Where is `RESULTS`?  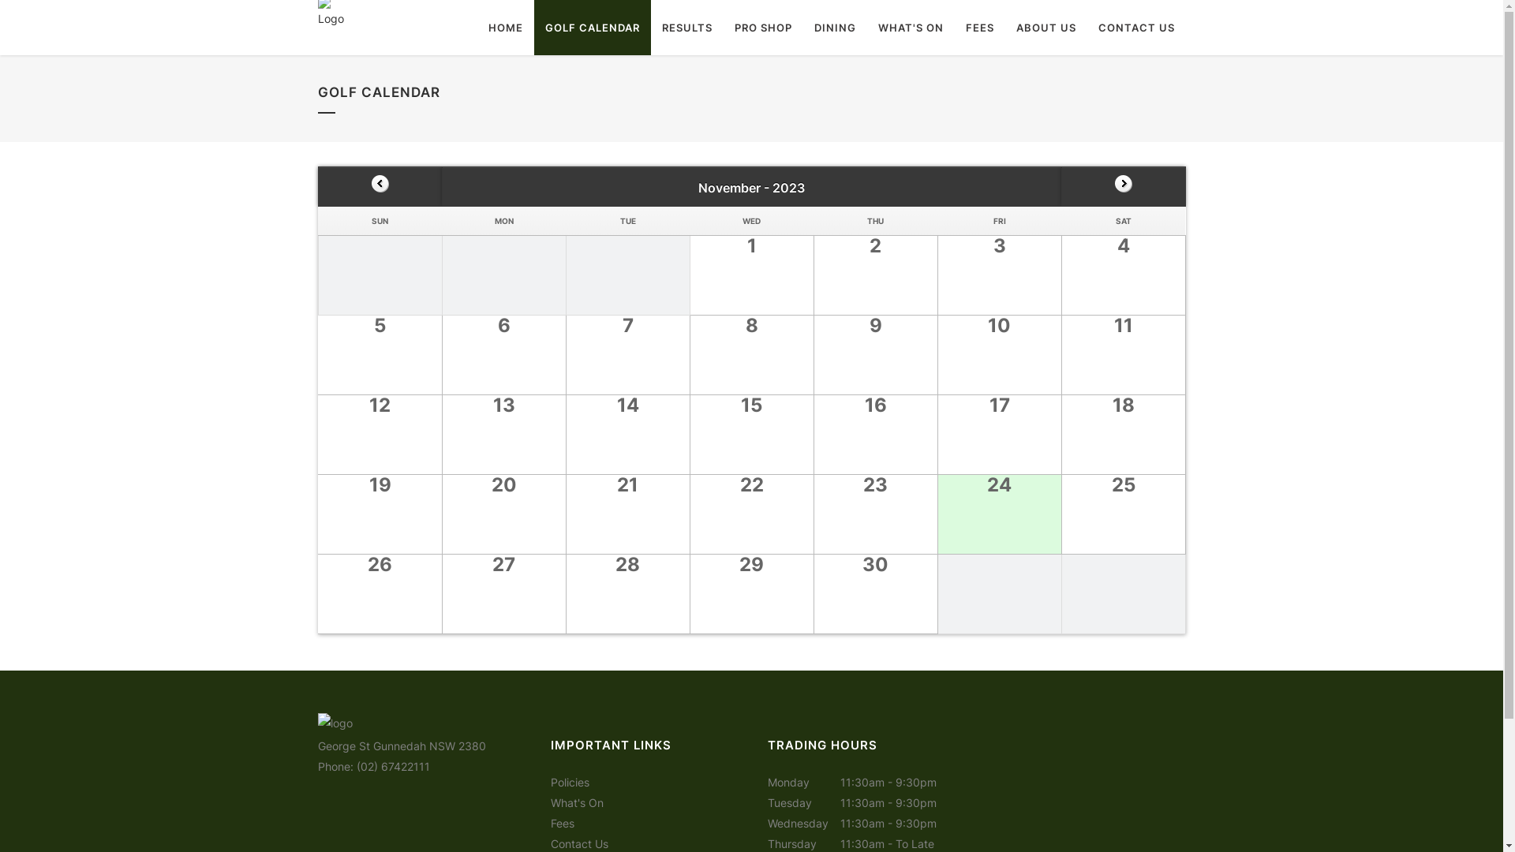
RESULTS is located at coordinates (686, 28).